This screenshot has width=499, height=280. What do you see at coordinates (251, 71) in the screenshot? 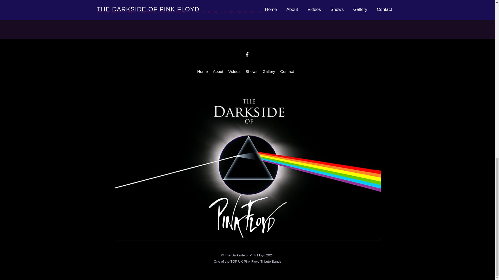
I see `Shows` at bounding box center [251, 71].